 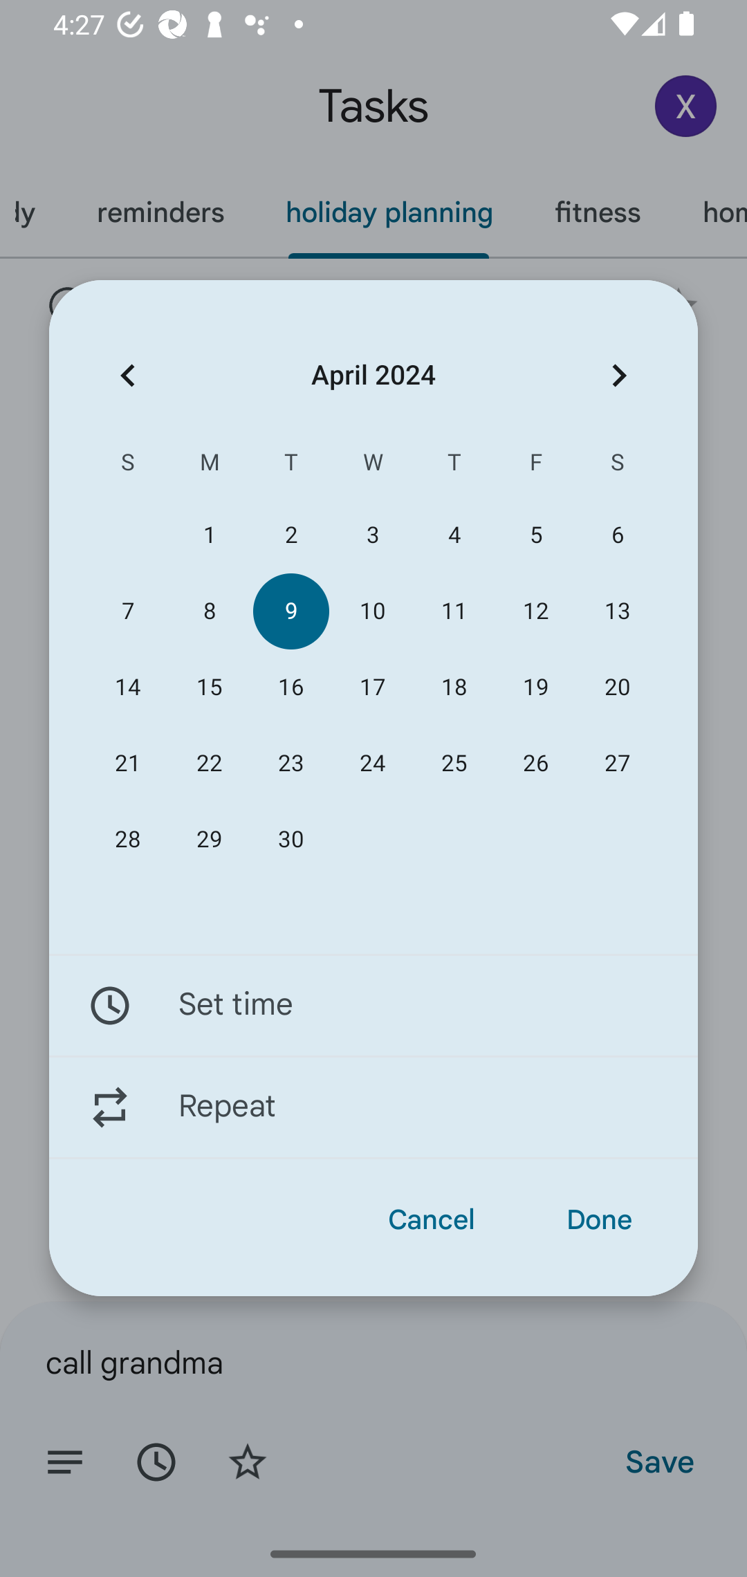 What do you see at coordinates (290, 535) in the screenshot?
I see `2 02 April 2024` at bounding box center [290, 535].